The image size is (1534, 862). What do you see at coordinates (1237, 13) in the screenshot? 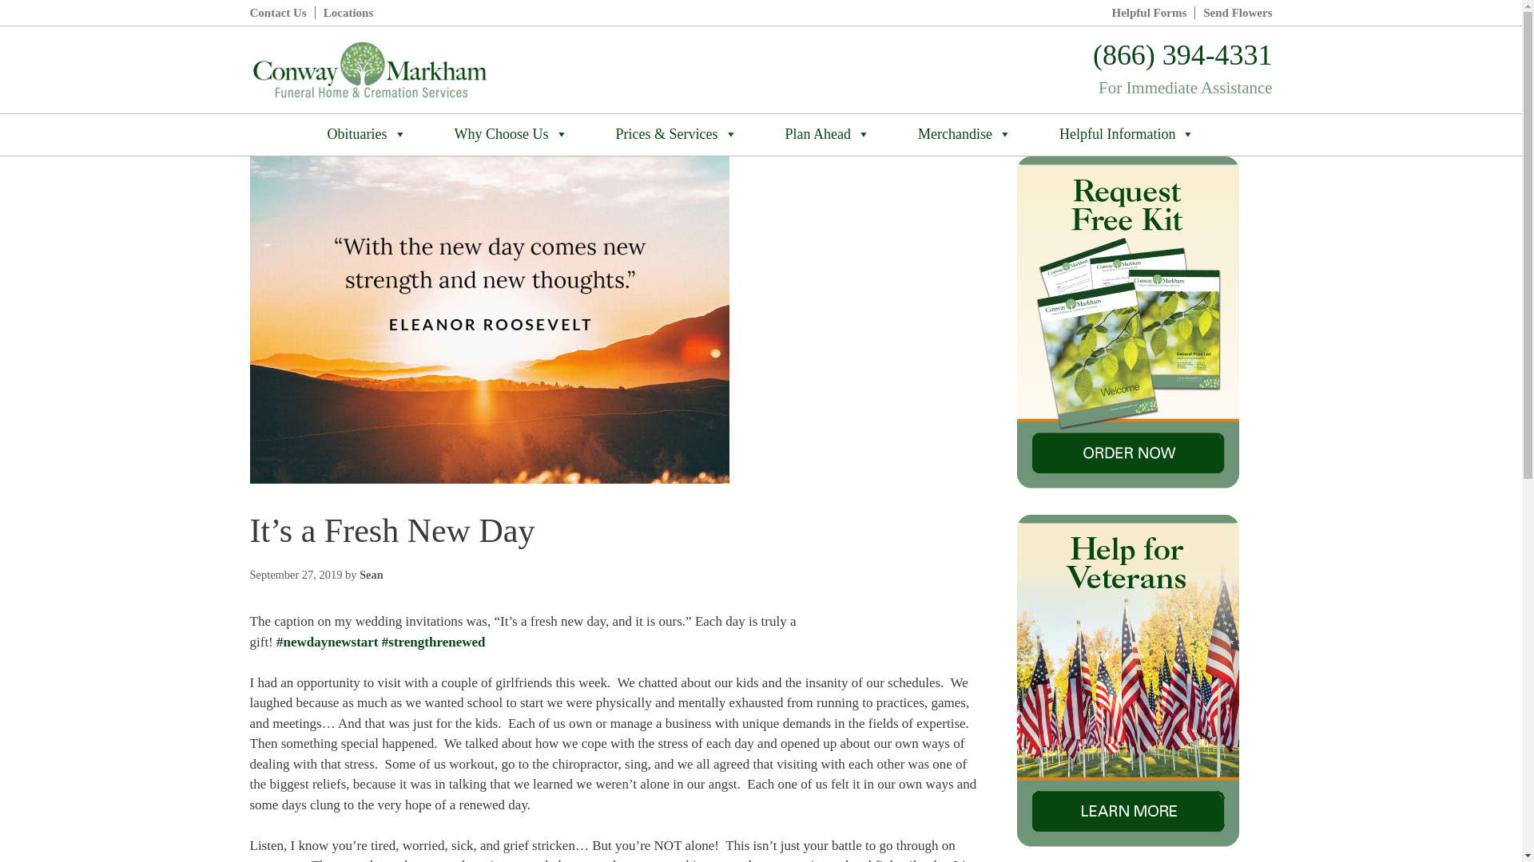
I see `Send Flowers` at bounding box center [1237, 13].